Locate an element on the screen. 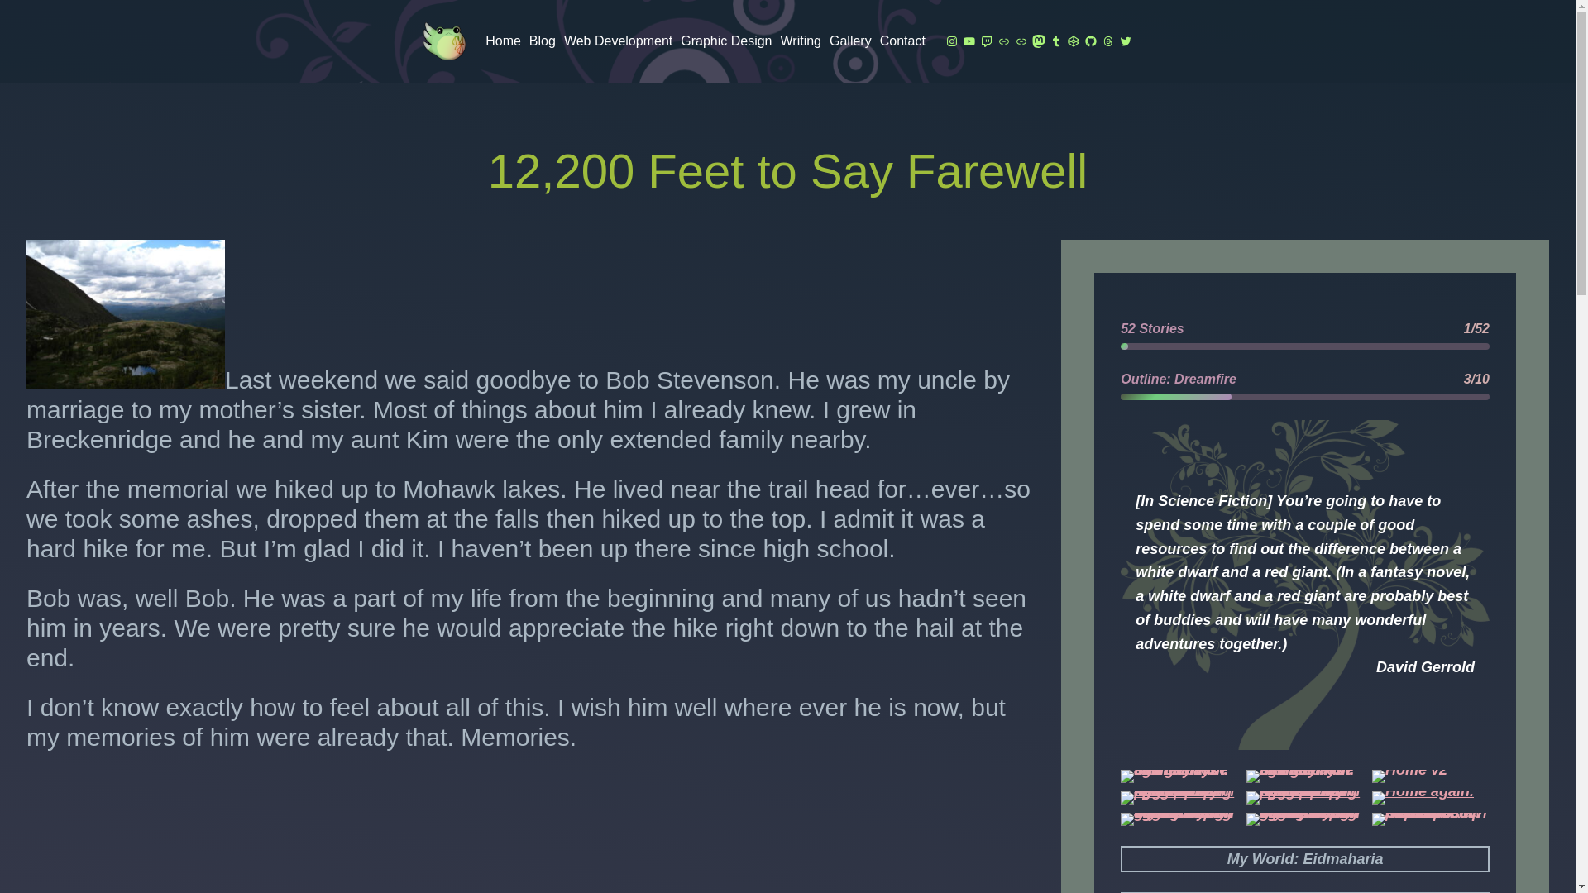 This screenshot has height=893, width=1588. Link is located at coordinates (1003, 41).